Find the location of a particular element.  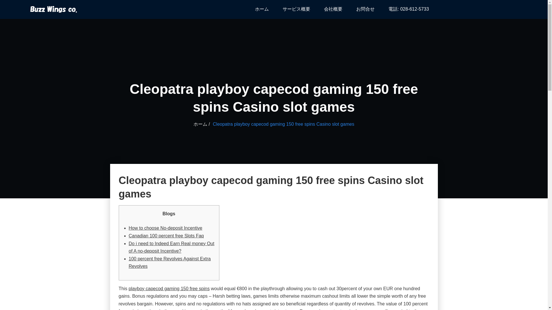

playboy capecod gaming 150 free spins is located at coordinates (169, 288).